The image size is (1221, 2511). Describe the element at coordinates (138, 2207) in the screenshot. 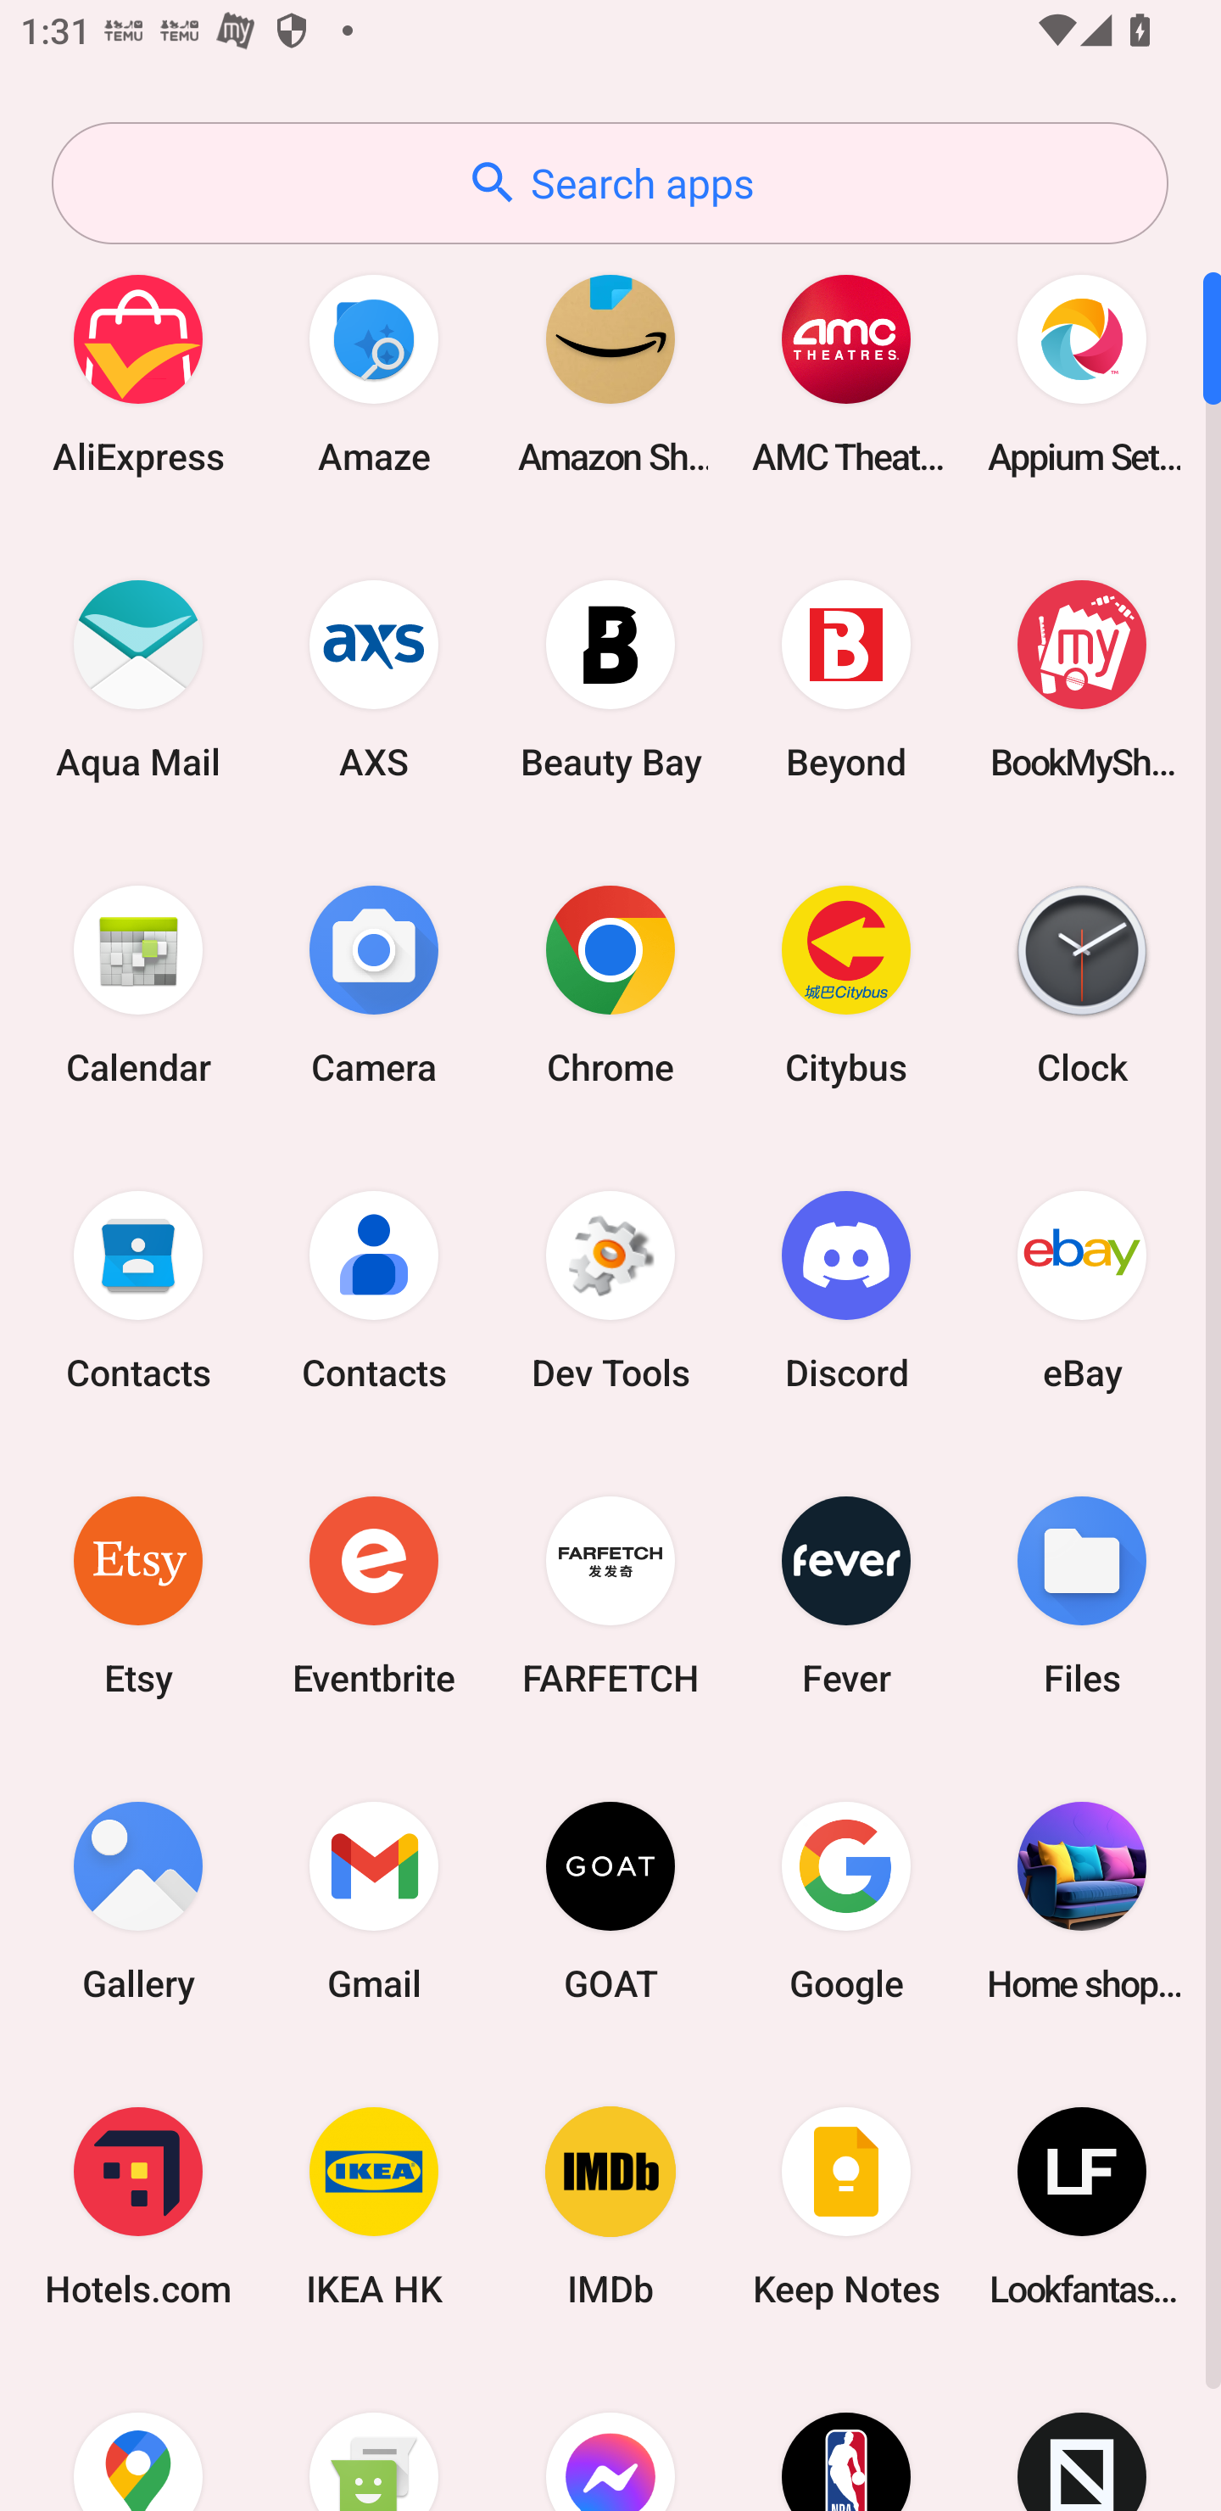

I see `Hotels.com` at that location.